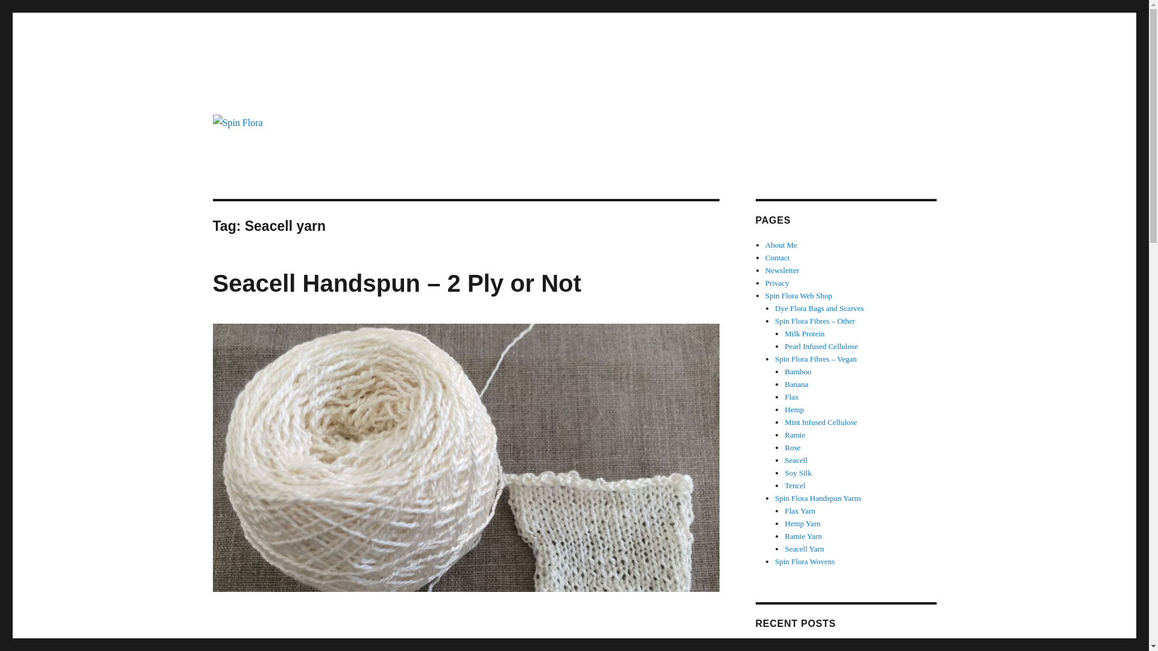 The height and width of the screenshot is (651, 1158). I want to click on Pearl Infused Cellulose, so click(821, 346).